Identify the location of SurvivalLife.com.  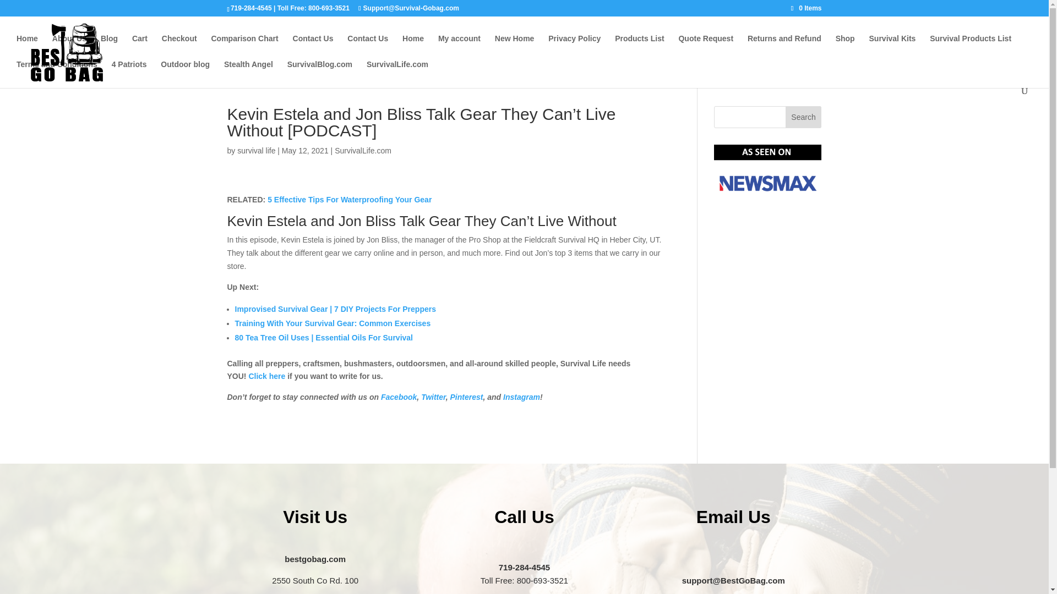
(397, 73).